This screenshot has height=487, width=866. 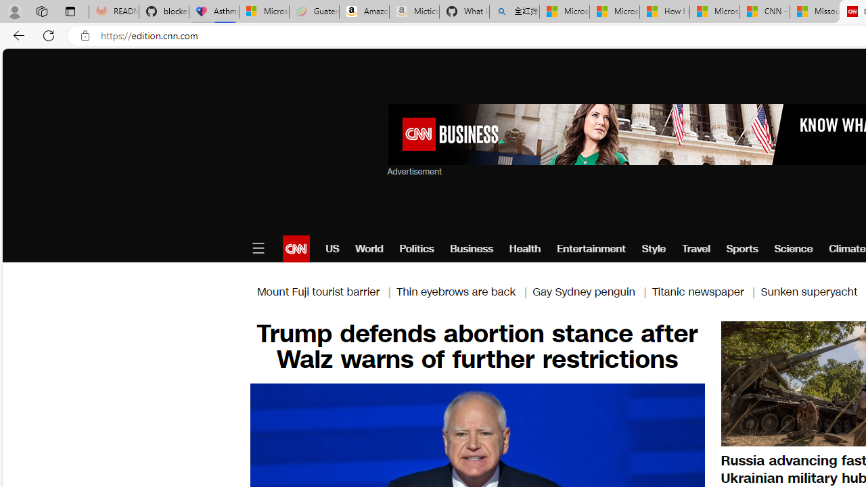 I want to click on Open Menu Icon, so click(x=258, y=249).